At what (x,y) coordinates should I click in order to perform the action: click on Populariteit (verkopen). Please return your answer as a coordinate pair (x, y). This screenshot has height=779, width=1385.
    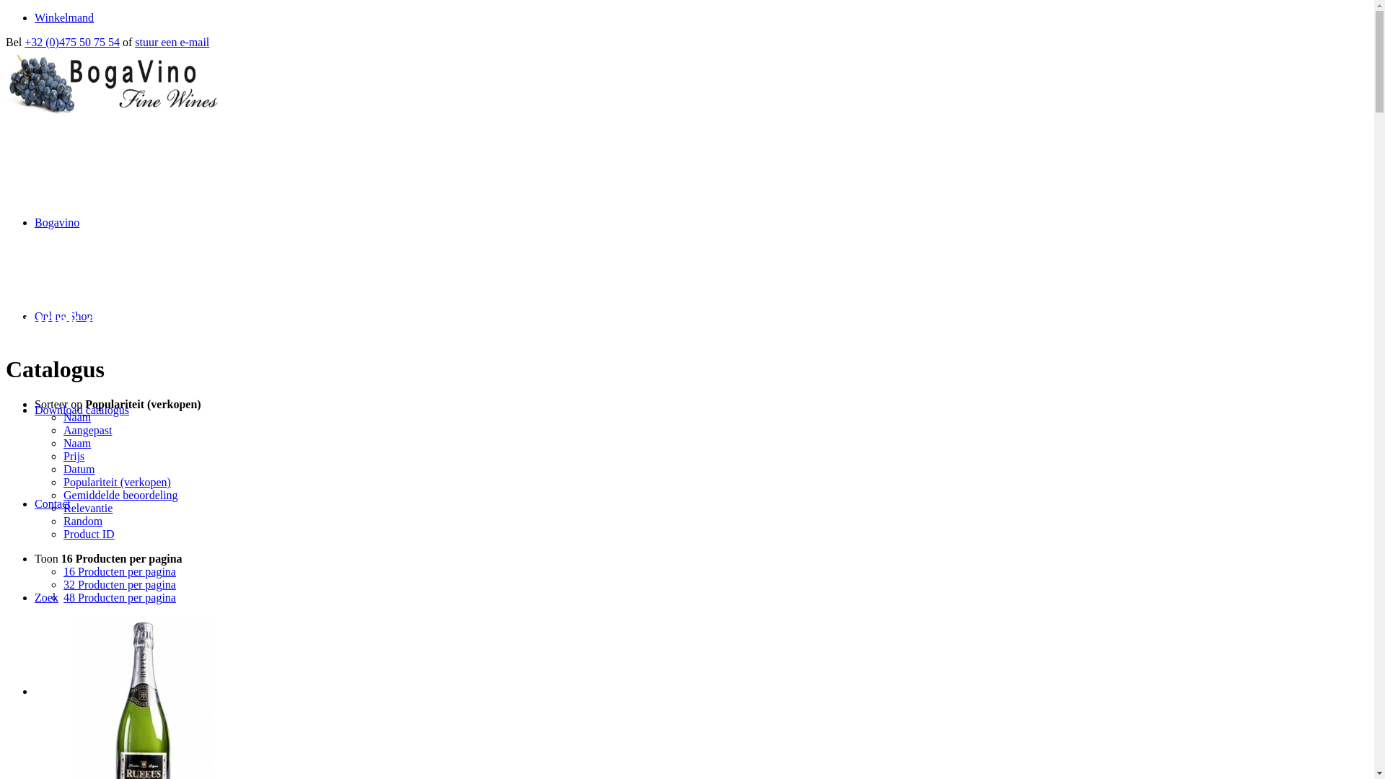
    Looking at the image, I should click on (117, 482).